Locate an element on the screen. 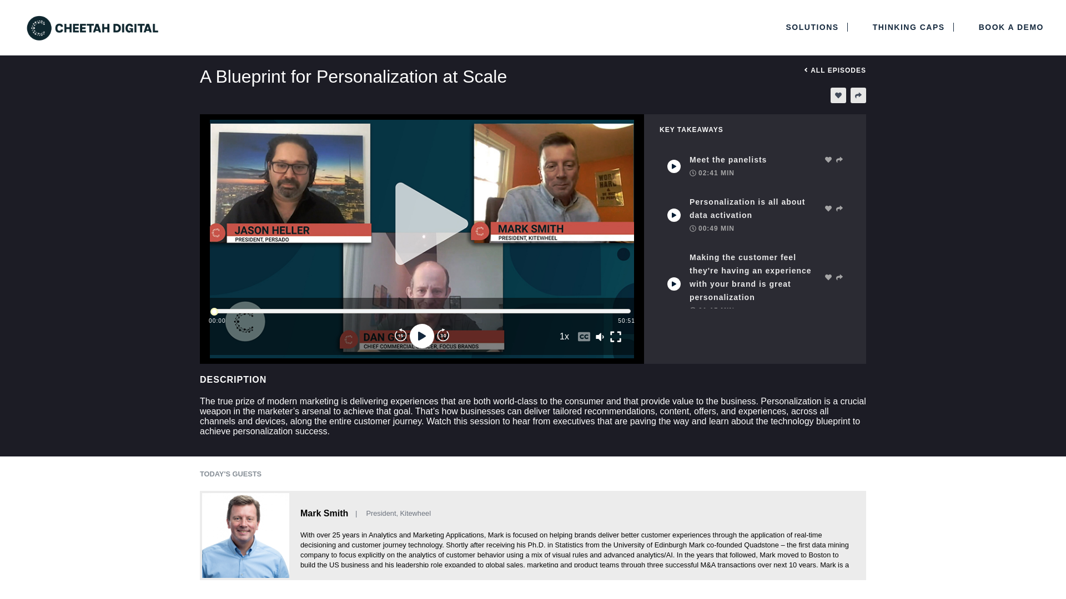 This screenshot has width=1066, height=599. Marigold is located at coordinates (273, 27).